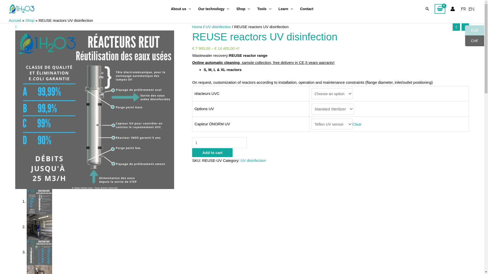  What do you see at coordinates (95, 110) in the screenshot?
I see `REUSE 1h2o3 reactor description` at bounding box center [95, 110].